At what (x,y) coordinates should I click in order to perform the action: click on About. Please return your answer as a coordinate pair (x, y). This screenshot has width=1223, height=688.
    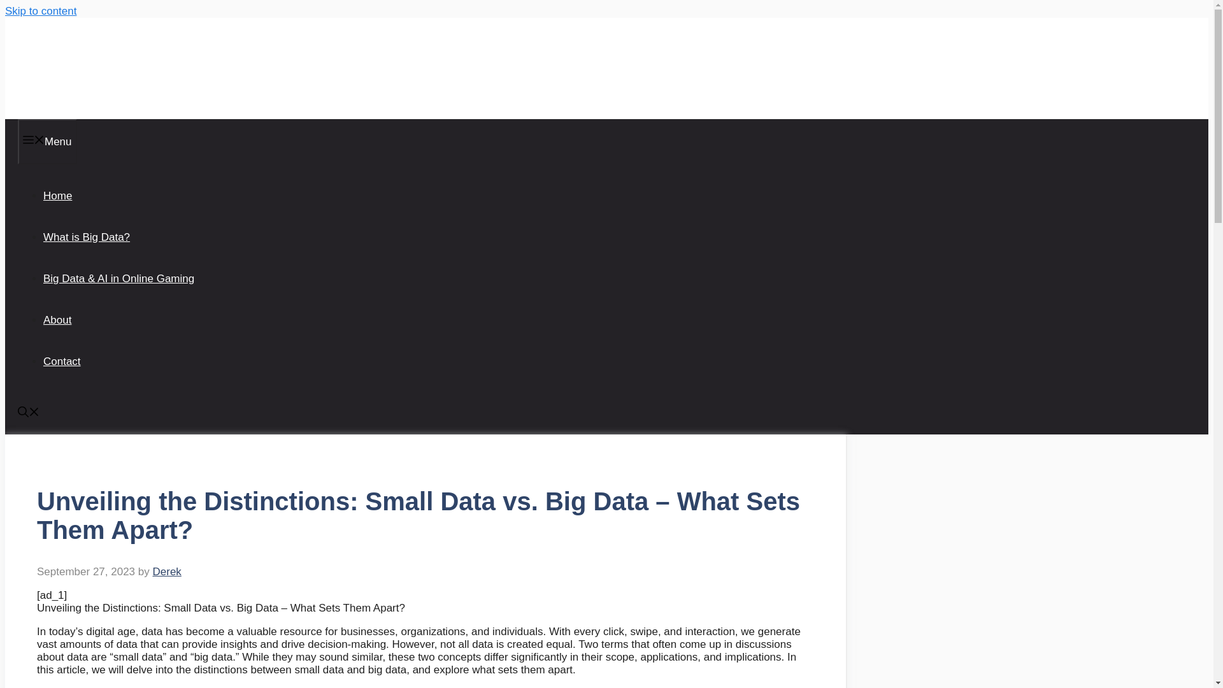
    Looking at the image, I should click on (57, 320).